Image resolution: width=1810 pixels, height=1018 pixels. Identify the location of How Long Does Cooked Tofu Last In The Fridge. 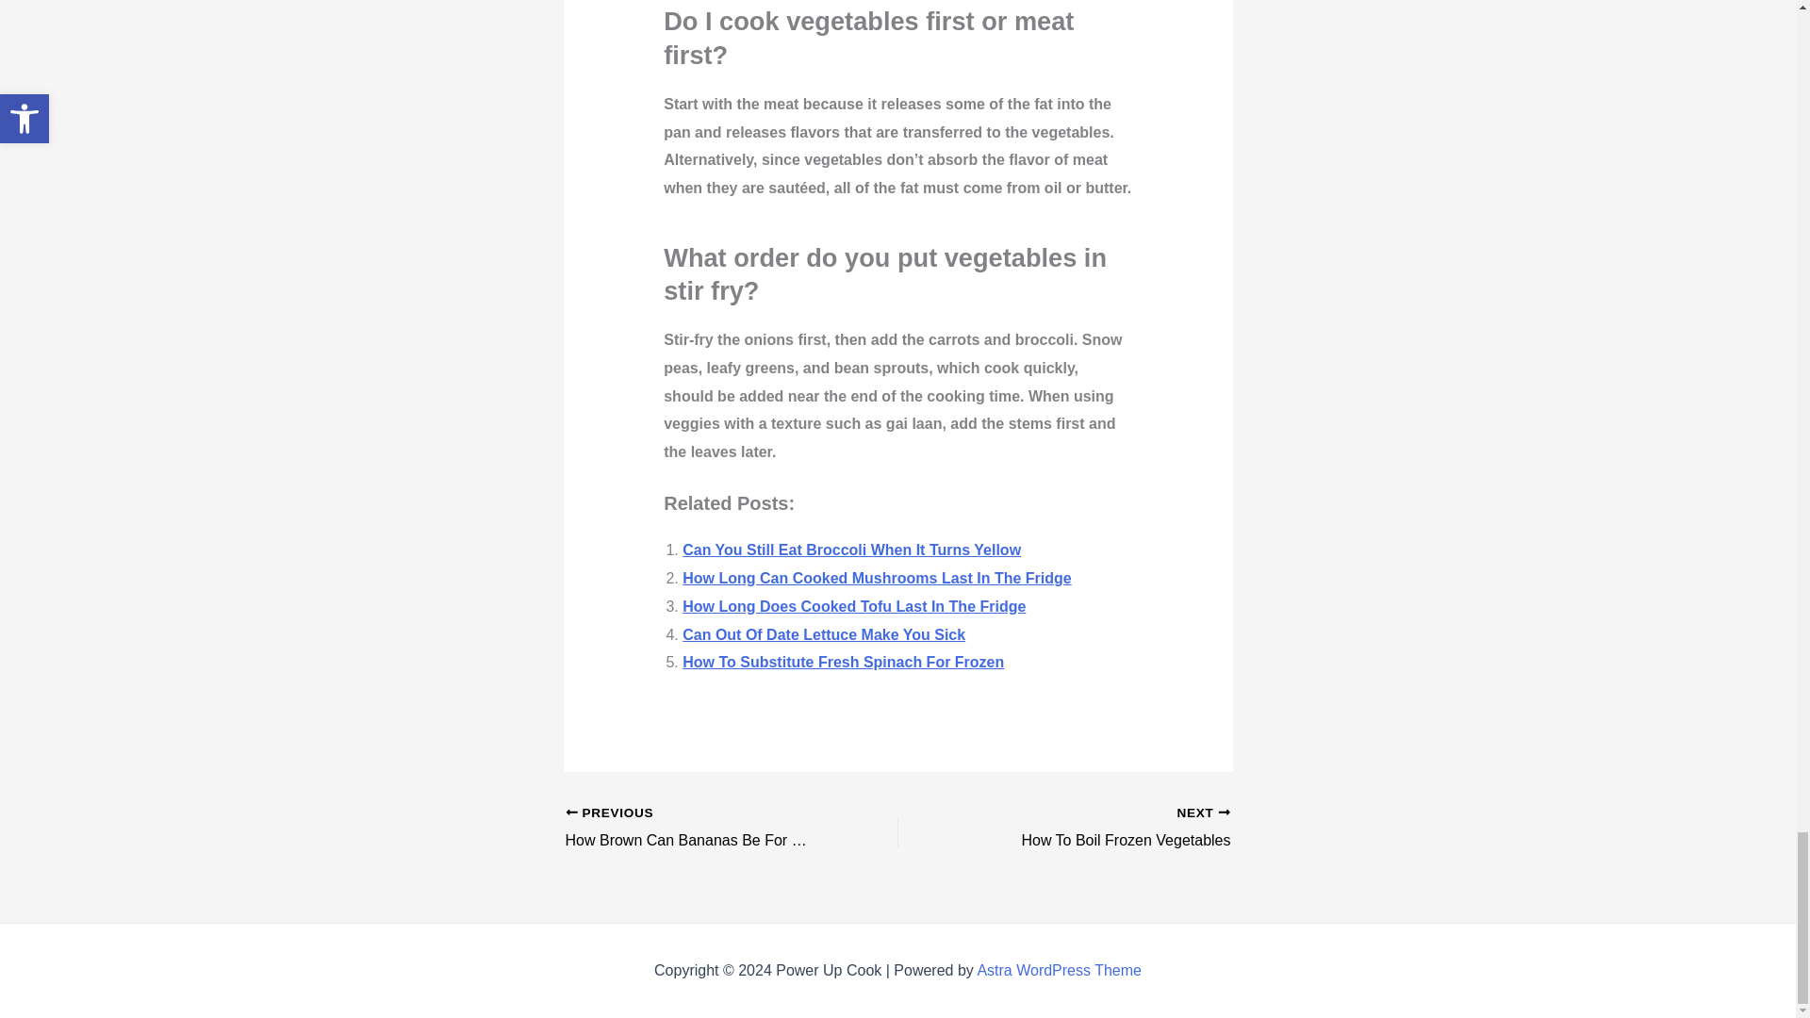
(854, 607).